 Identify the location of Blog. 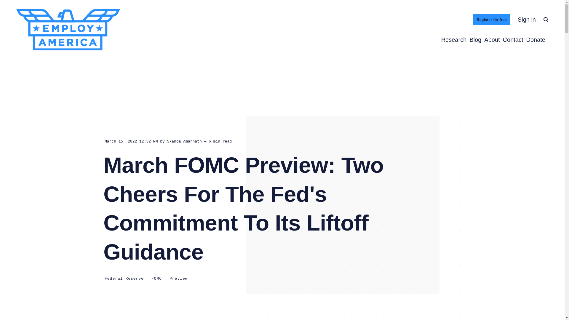
(475, 40).